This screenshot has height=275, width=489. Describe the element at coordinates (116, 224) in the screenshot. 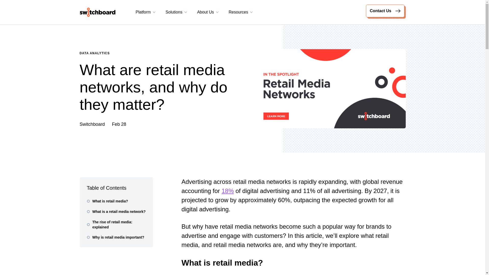

I see `The rise of retail media: explained` at that location.